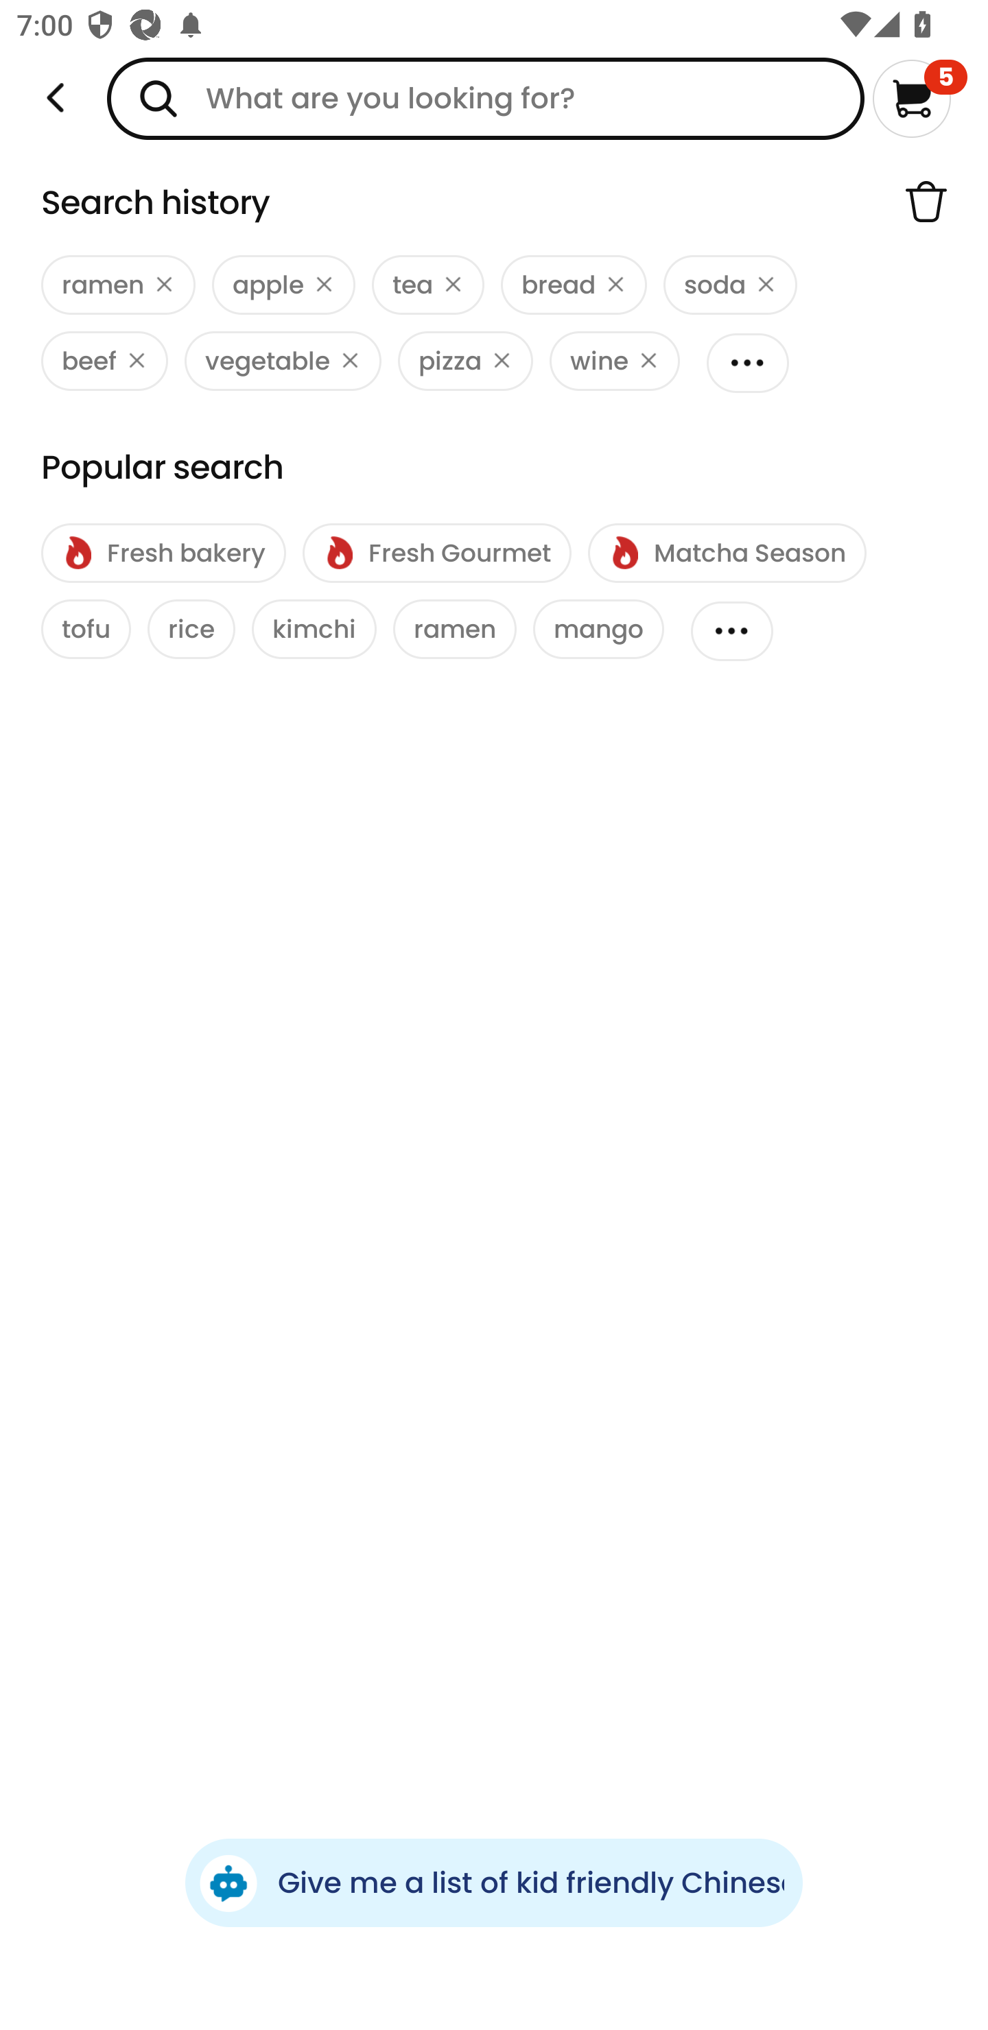  What do you see at coordinates (727, 553) in the screenshot?
I see `Matcha Season` at bounding box center [727, 553].